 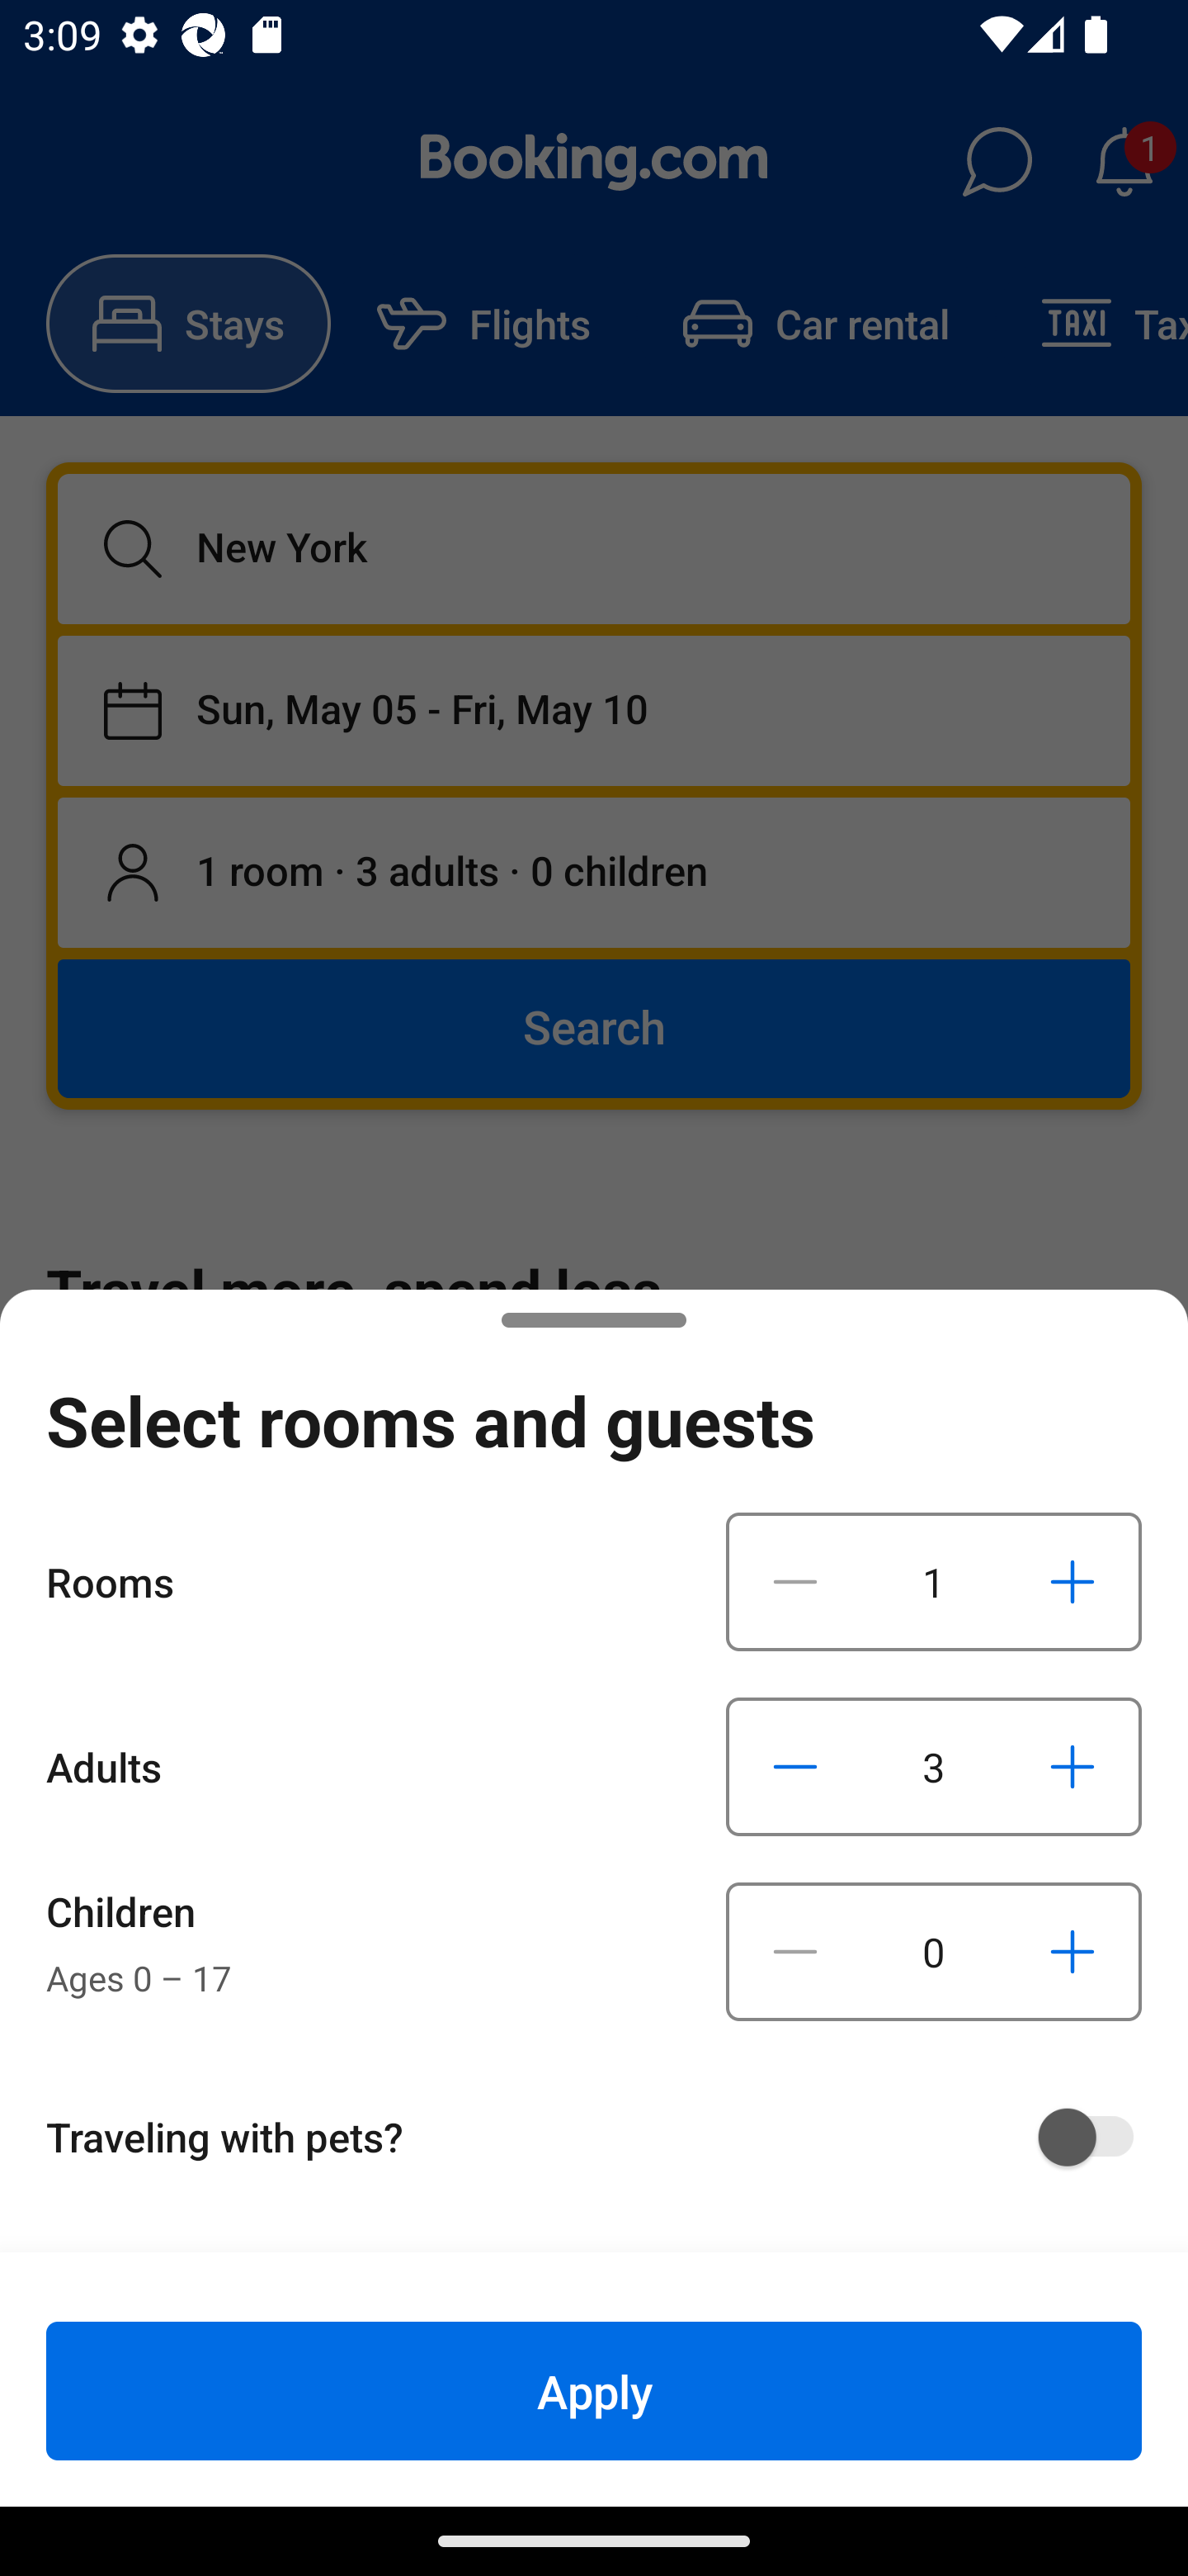 What do you see at coordinates (1072, 1952) in the screenshot?
I see `Increase` at bounding box center [1072, 1952].